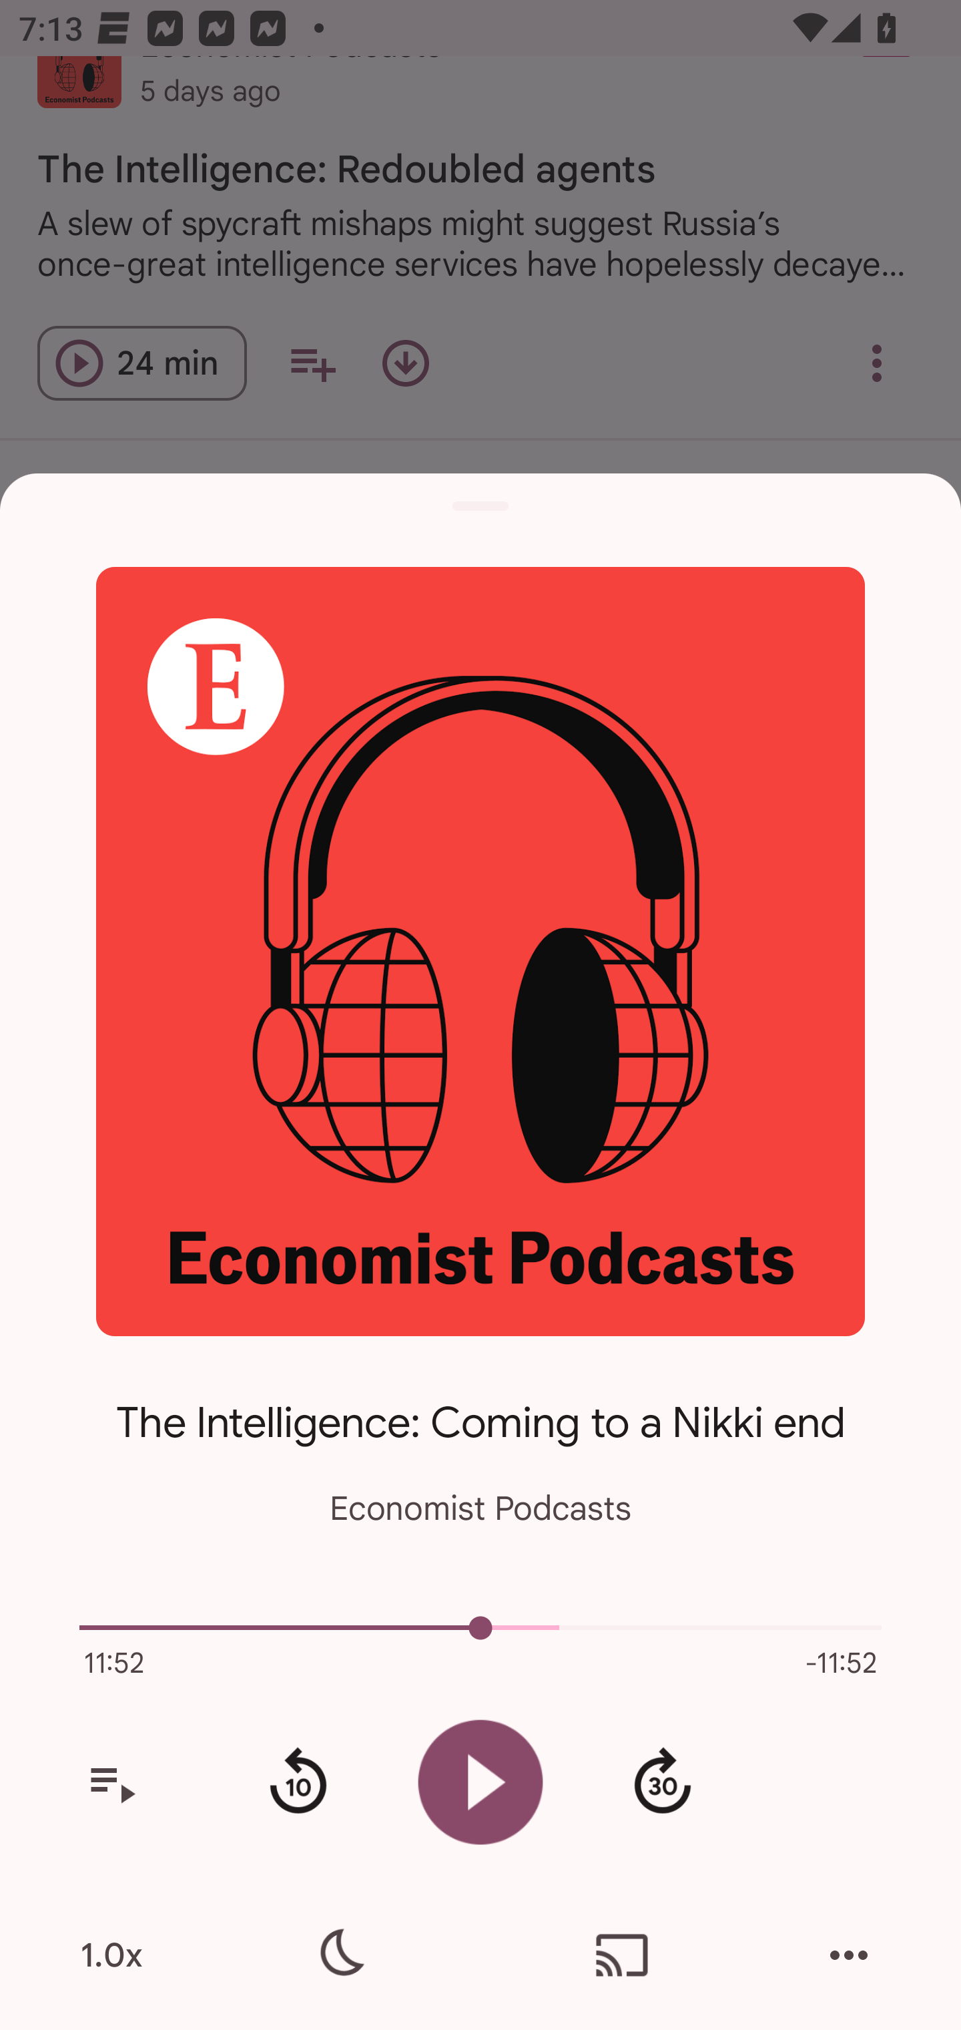 This screenshot has height=2030, width=961. Describe the element at coordinates (662, 1782) in the screenshot. I see `Fast forward 30 second` at that location.